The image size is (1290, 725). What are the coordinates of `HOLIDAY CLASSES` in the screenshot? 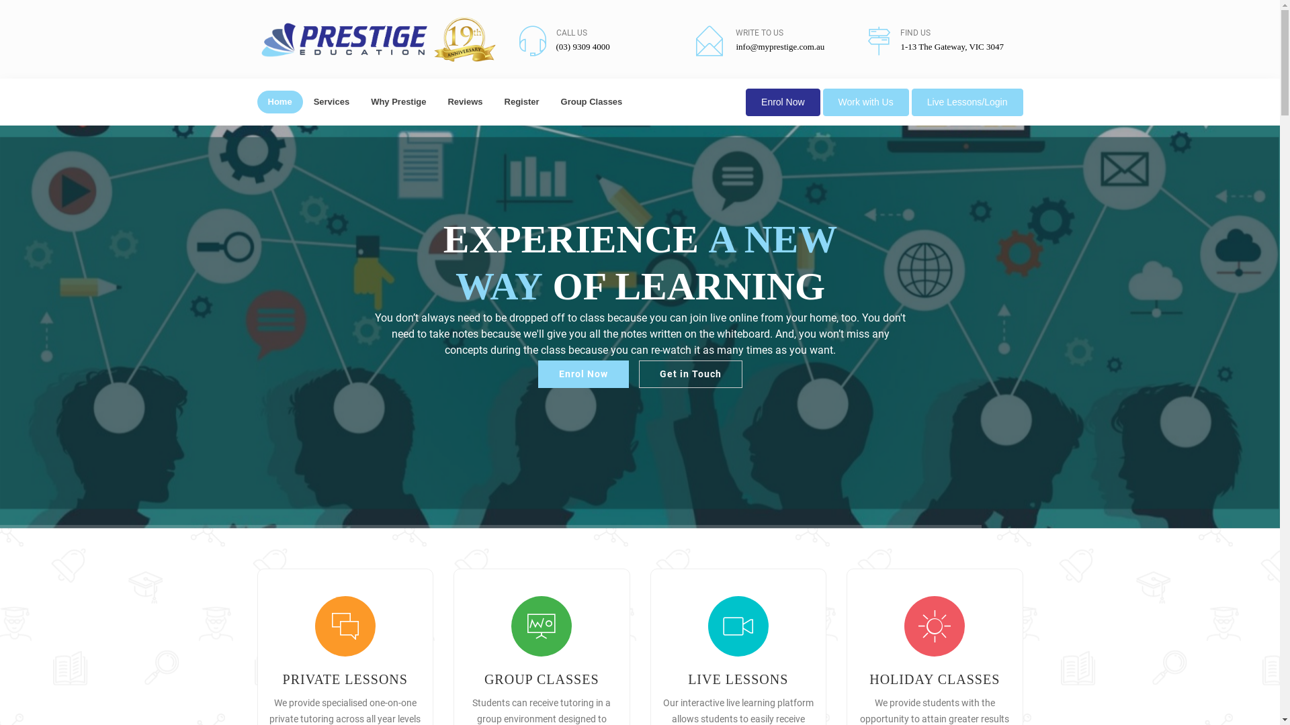 It's located at (935, 679).